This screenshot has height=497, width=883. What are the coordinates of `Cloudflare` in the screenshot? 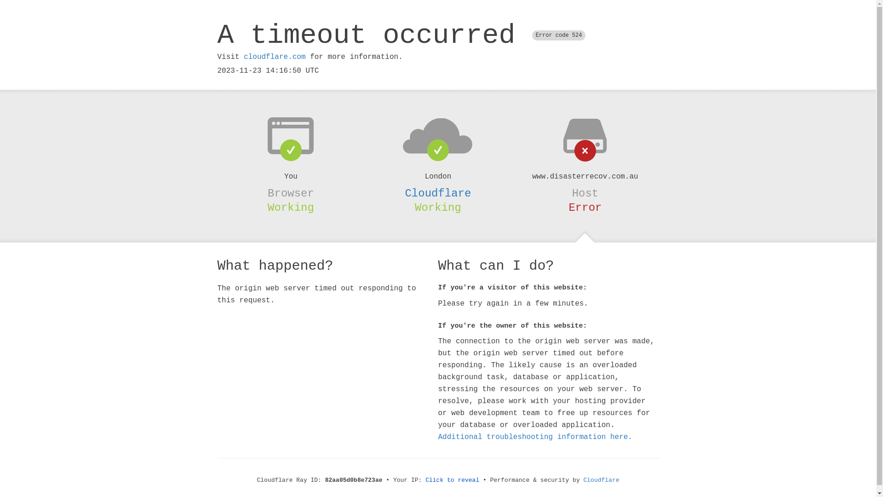 It's located at (602, 480).